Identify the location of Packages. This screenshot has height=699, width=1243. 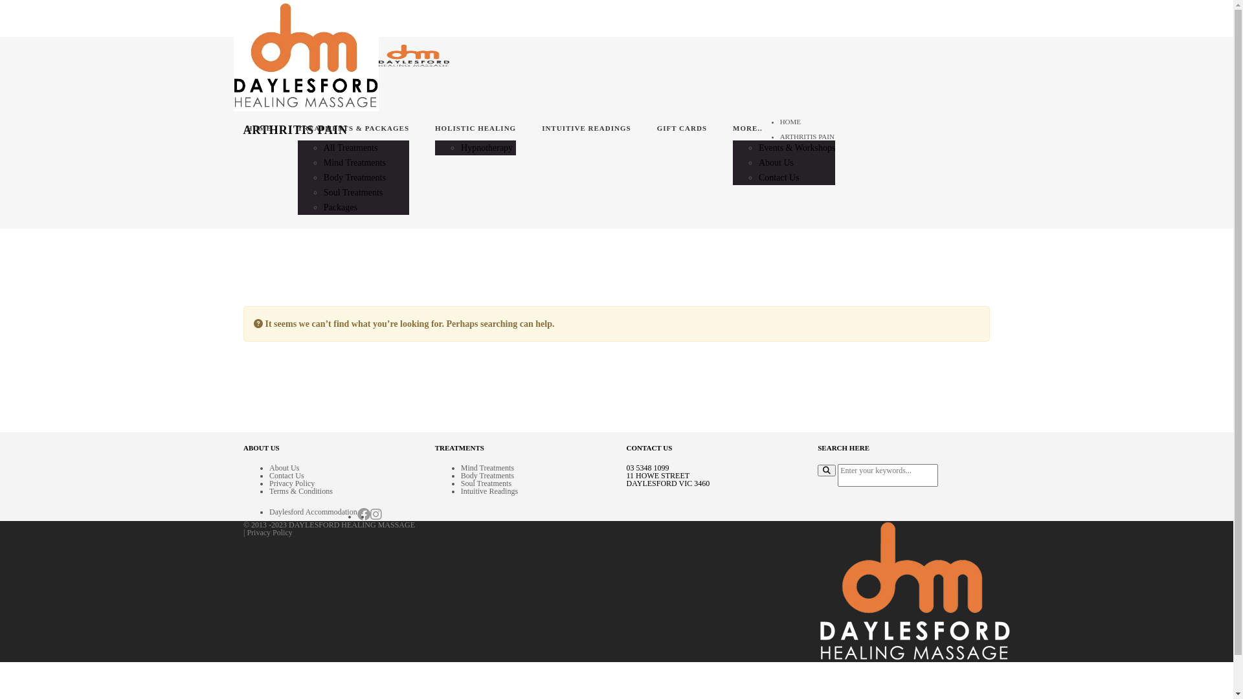
(341, 207).